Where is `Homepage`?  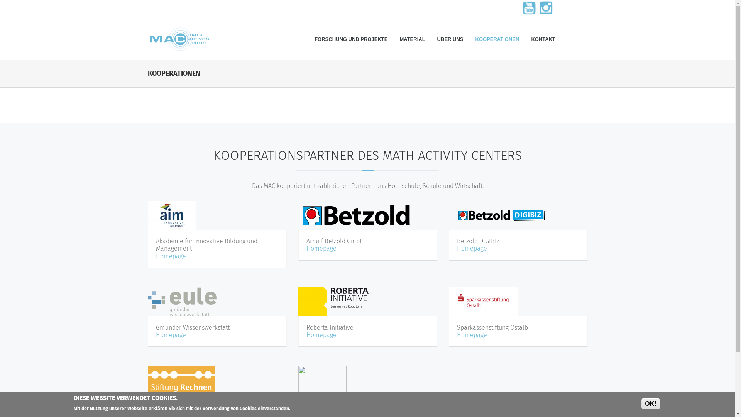
Homepage is located at coordinates (472, 335).